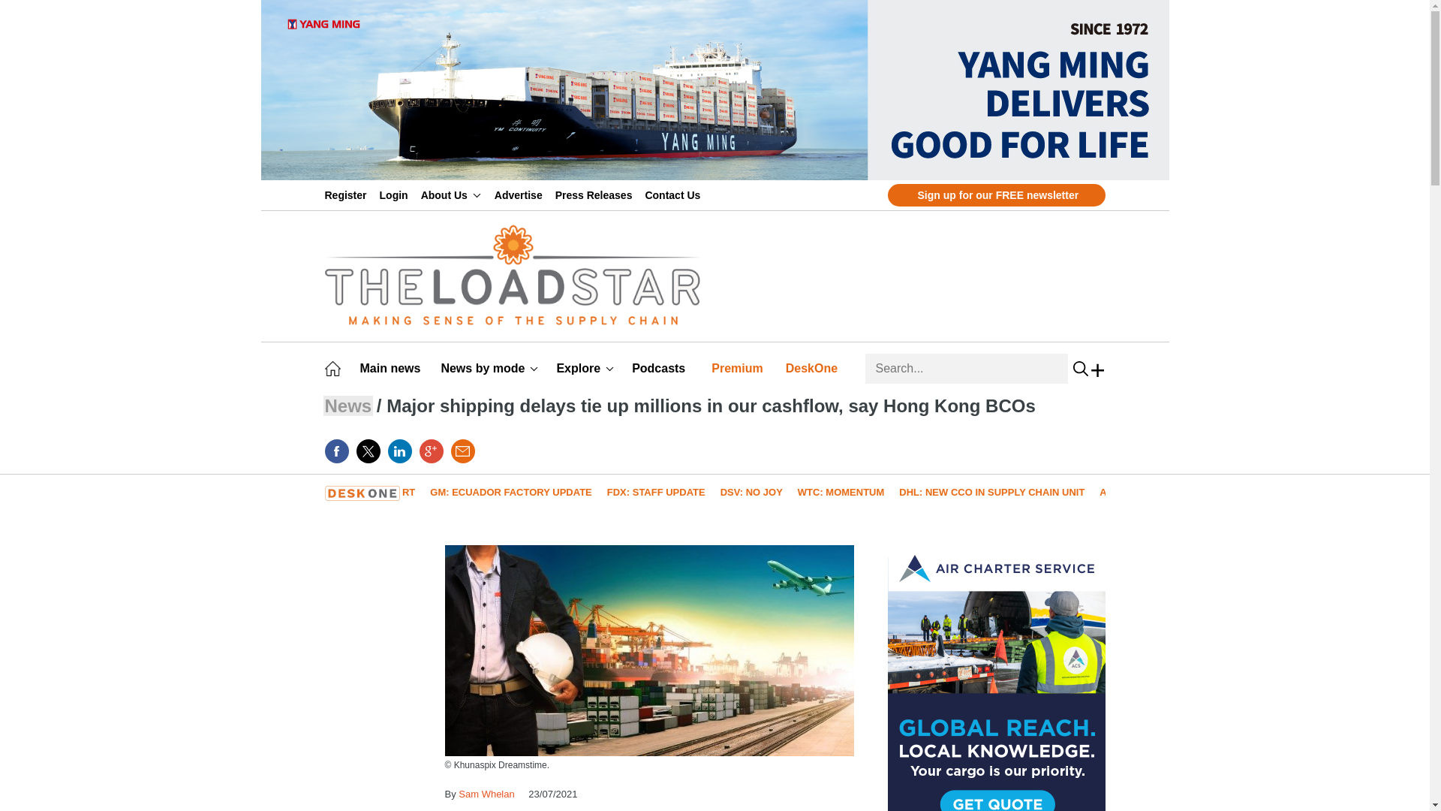 The width and height of the screenshot is (1441, 811). Describe the element at coordinates (814, 368) in the screenshot. I see `DeskOne` at that location.